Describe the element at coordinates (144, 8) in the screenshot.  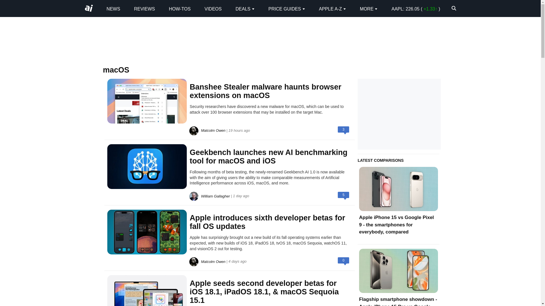
I see `REVIEWS` at that location.